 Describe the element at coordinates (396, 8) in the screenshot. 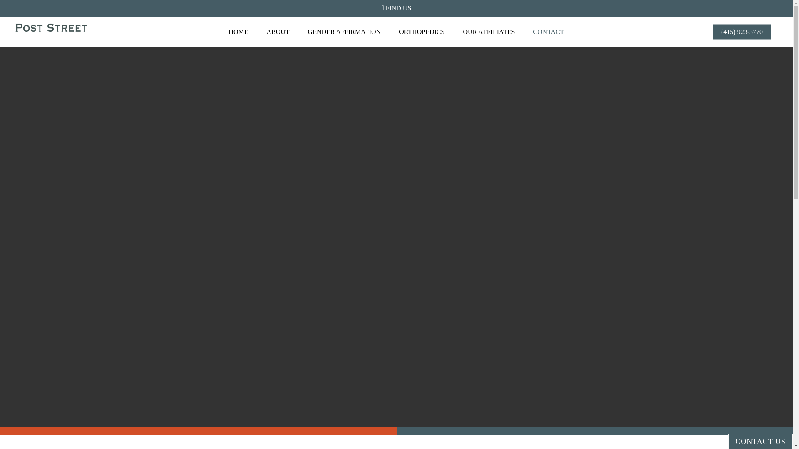

I see `FIND US` at that location.